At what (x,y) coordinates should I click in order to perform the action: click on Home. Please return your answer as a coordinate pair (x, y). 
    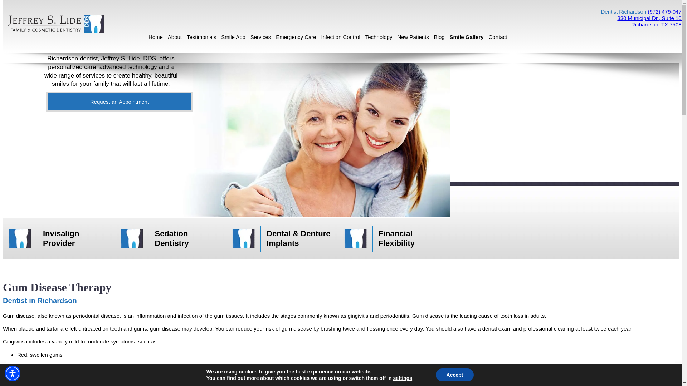
    Looking at the image, I should click on (155, 37).